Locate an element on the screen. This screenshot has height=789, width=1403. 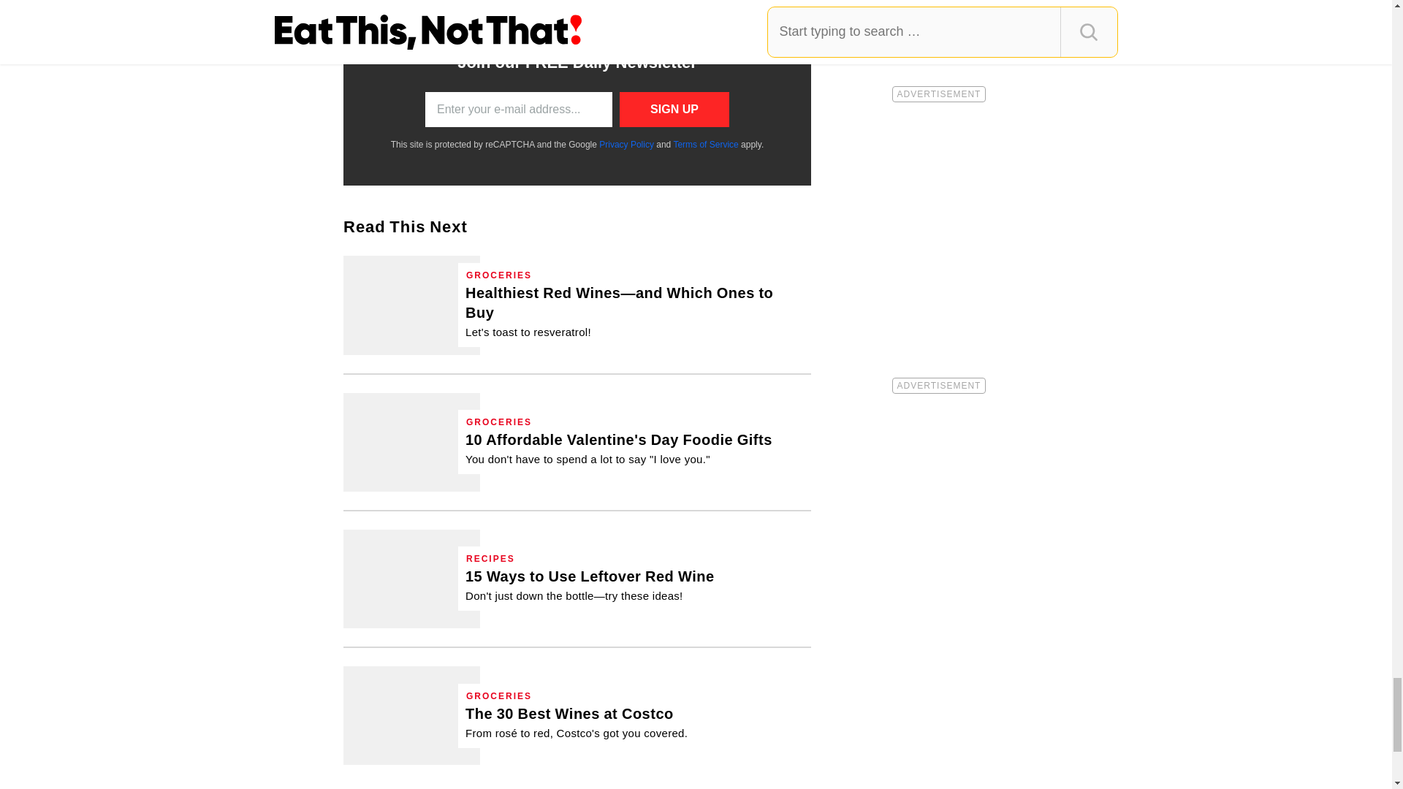
15 Clever Ways to Use Leftover Red Wine is located at coordinates (590, 585).